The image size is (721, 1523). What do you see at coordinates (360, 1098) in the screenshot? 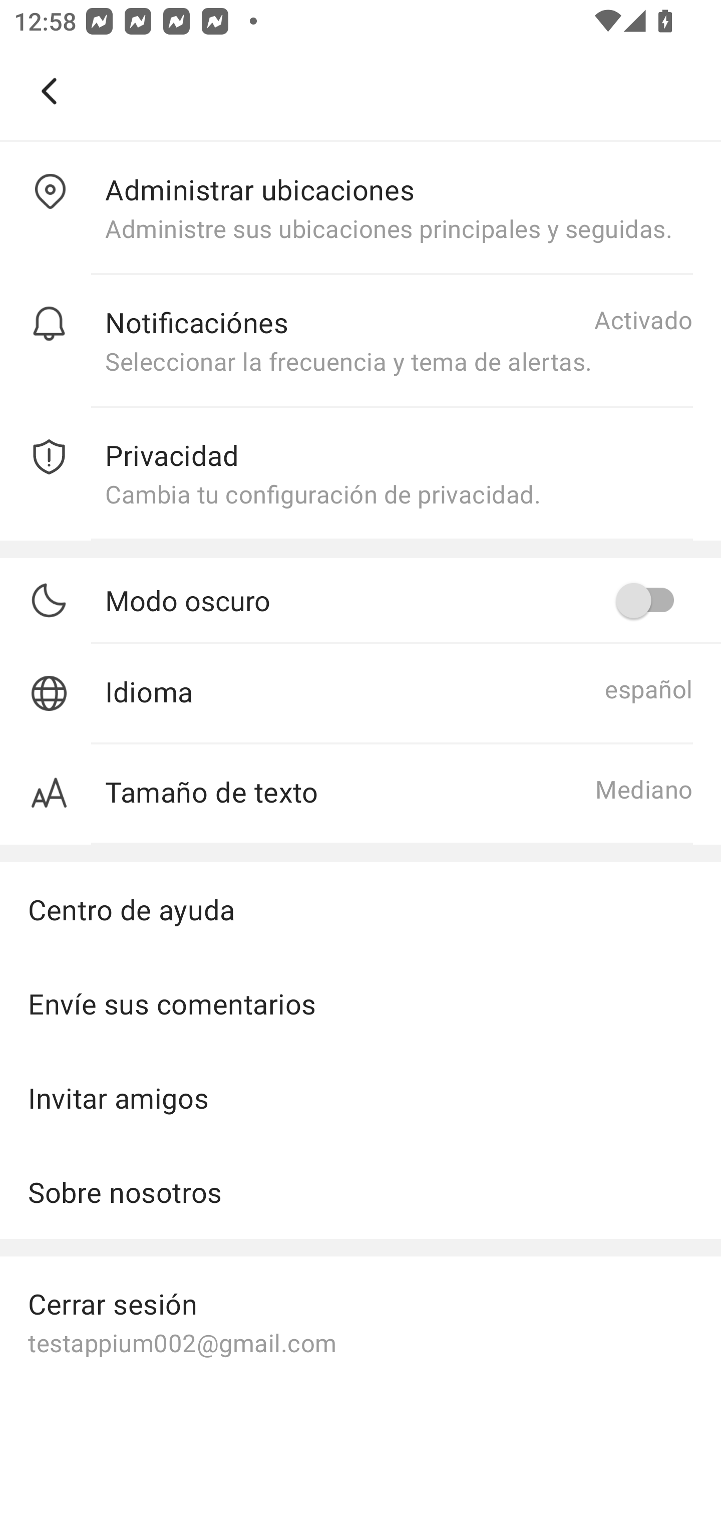
I see `Invitar amigos` at bounding box center [360, 1098].